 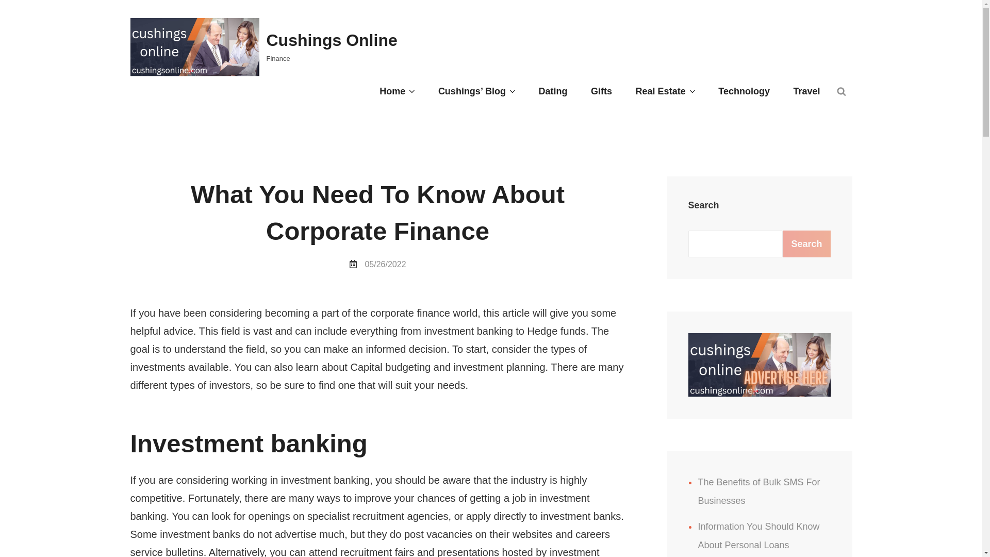 I want to click on Gifts, so click(x=601, y=92).